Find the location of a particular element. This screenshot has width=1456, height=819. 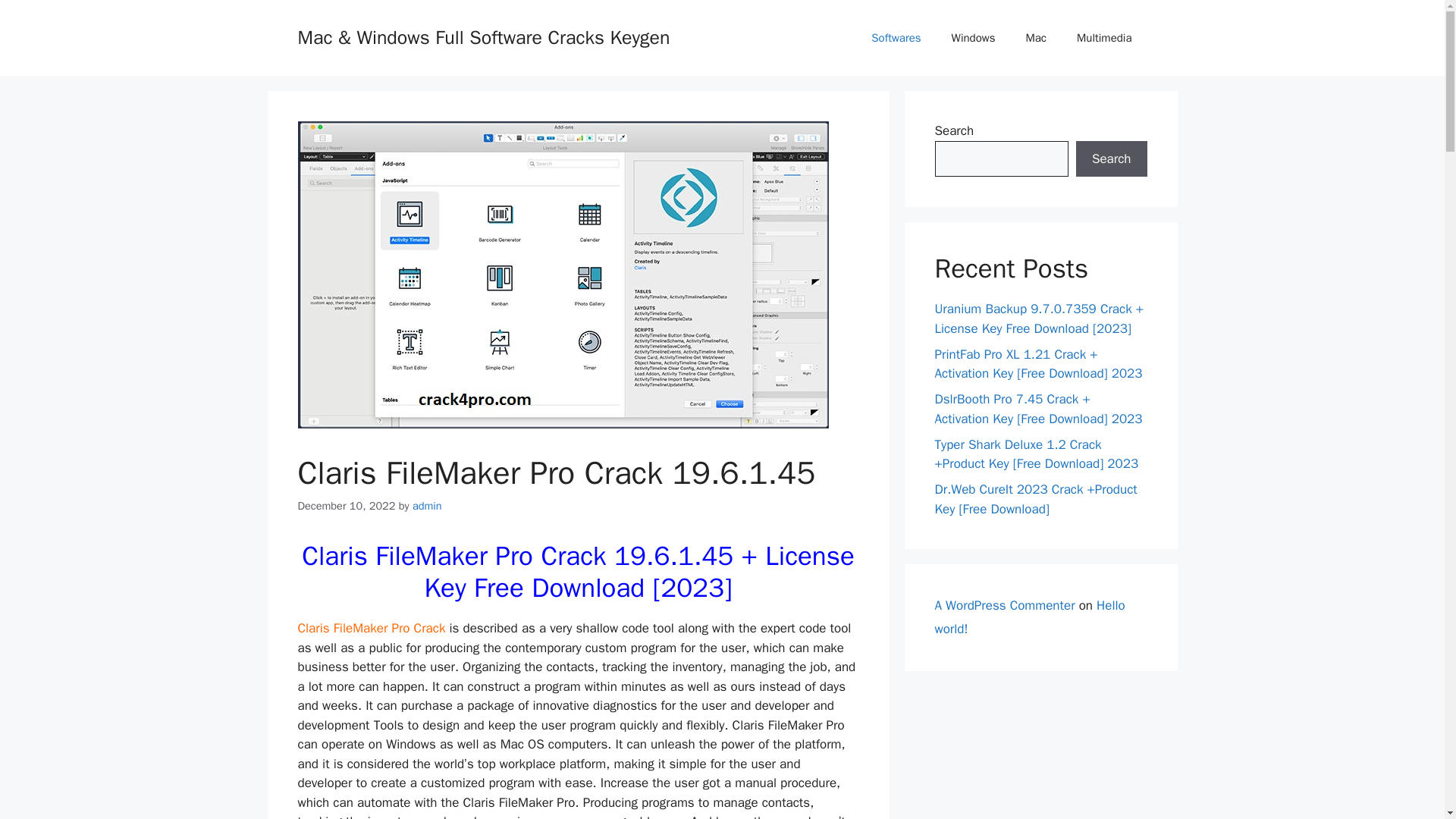

A WordPress Commenter is located at coordinates (1004, 605).